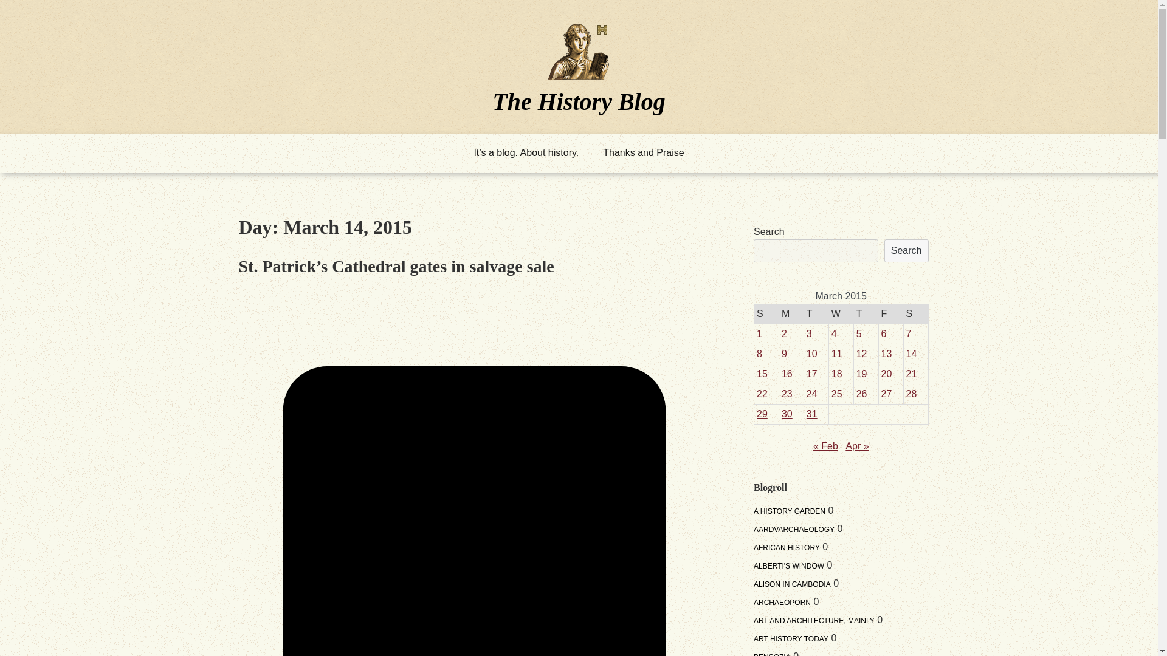 This screenshot has width=1167, height=656. Describe the element at coordinates (759, 334) in the screenshot. I see `1` at that location.